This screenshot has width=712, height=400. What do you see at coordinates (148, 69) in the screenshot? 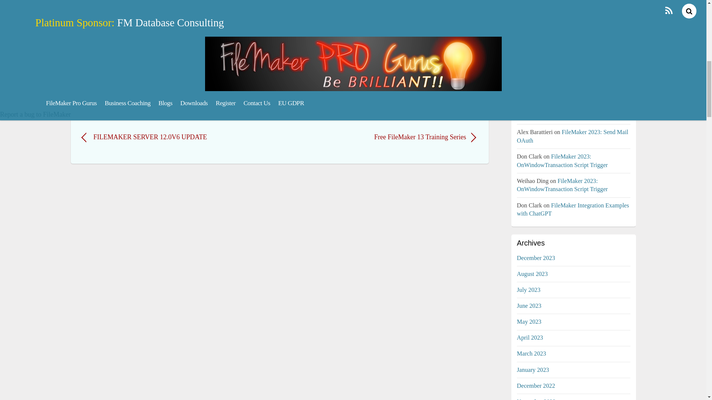
I see `LinkedIn` at bounding box center [148, 69].